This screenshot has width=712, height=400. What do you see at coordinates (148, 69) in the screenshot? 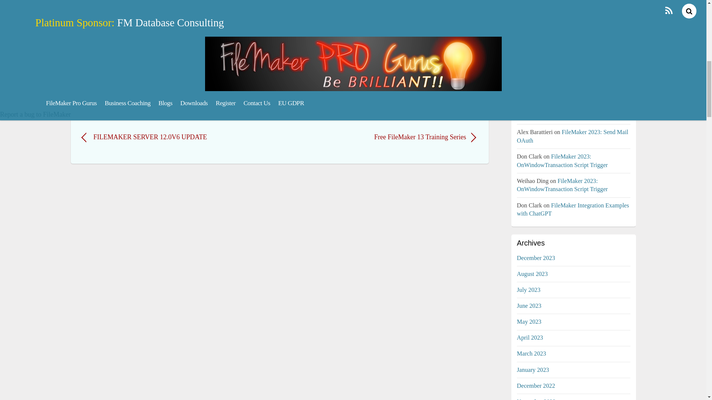
I see `LinkedIn` at bounding box center [148, 69].